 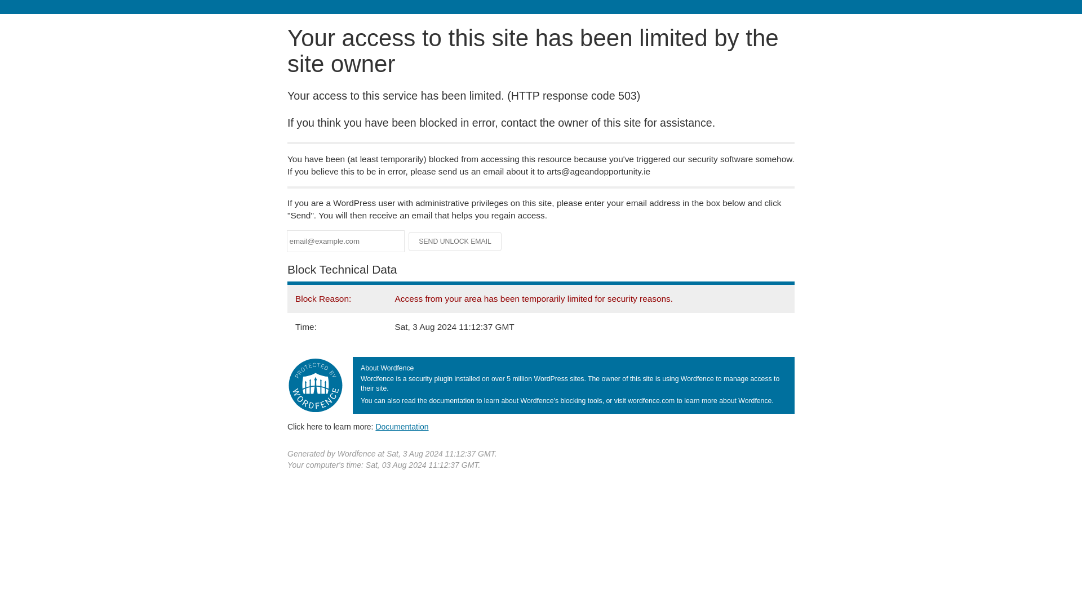 I want to click on Send Unlock Email, so click(x=455, y=241).